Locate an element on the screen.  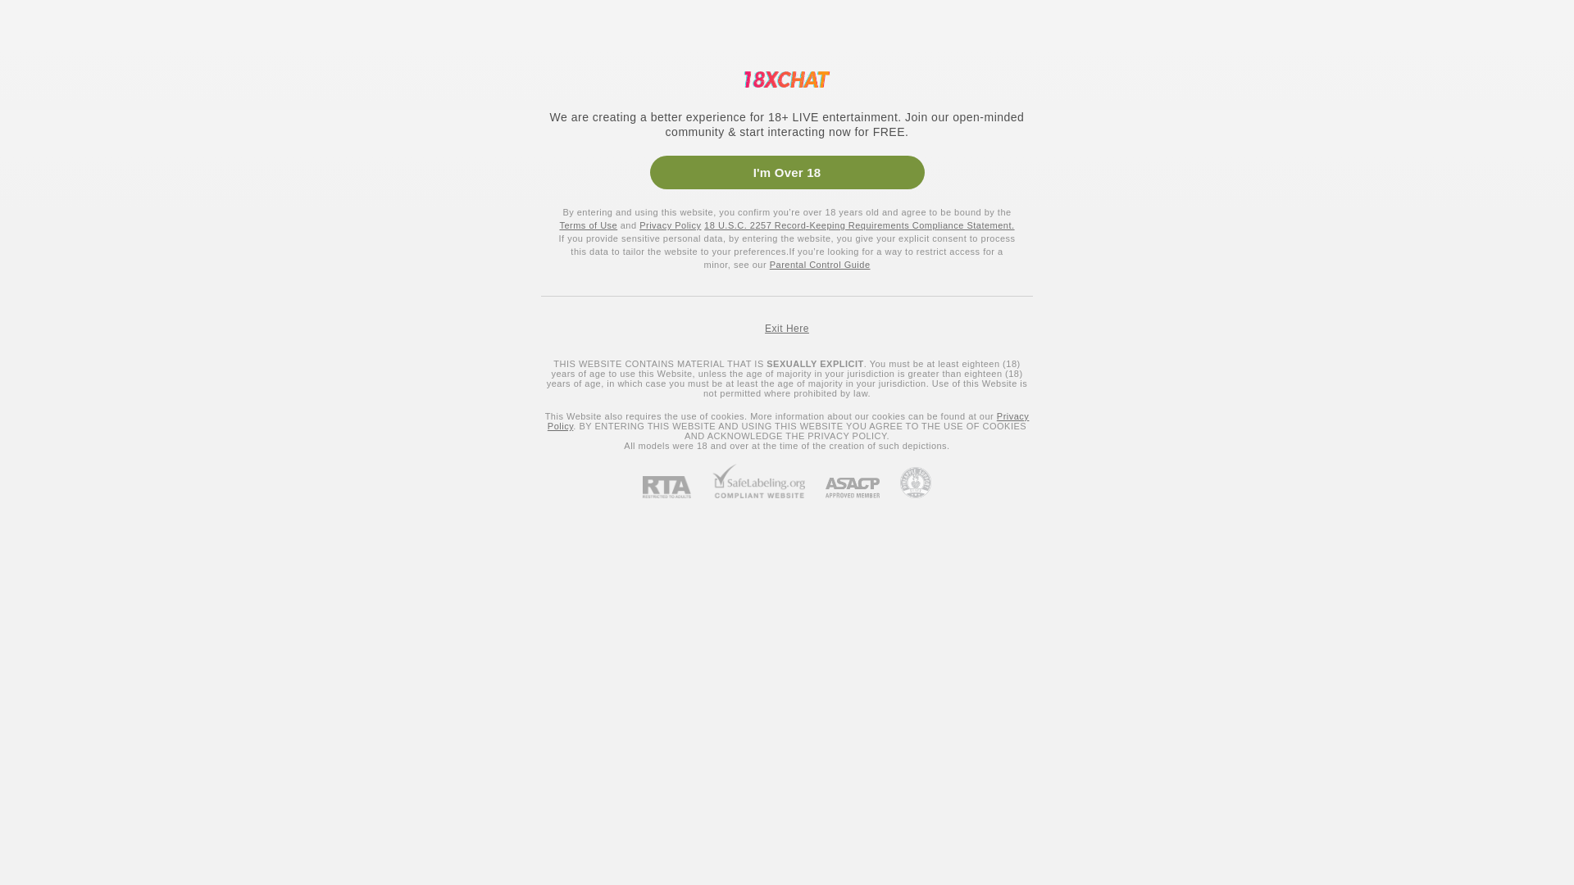
7393 LIVE is located at coordinates (209, 22).